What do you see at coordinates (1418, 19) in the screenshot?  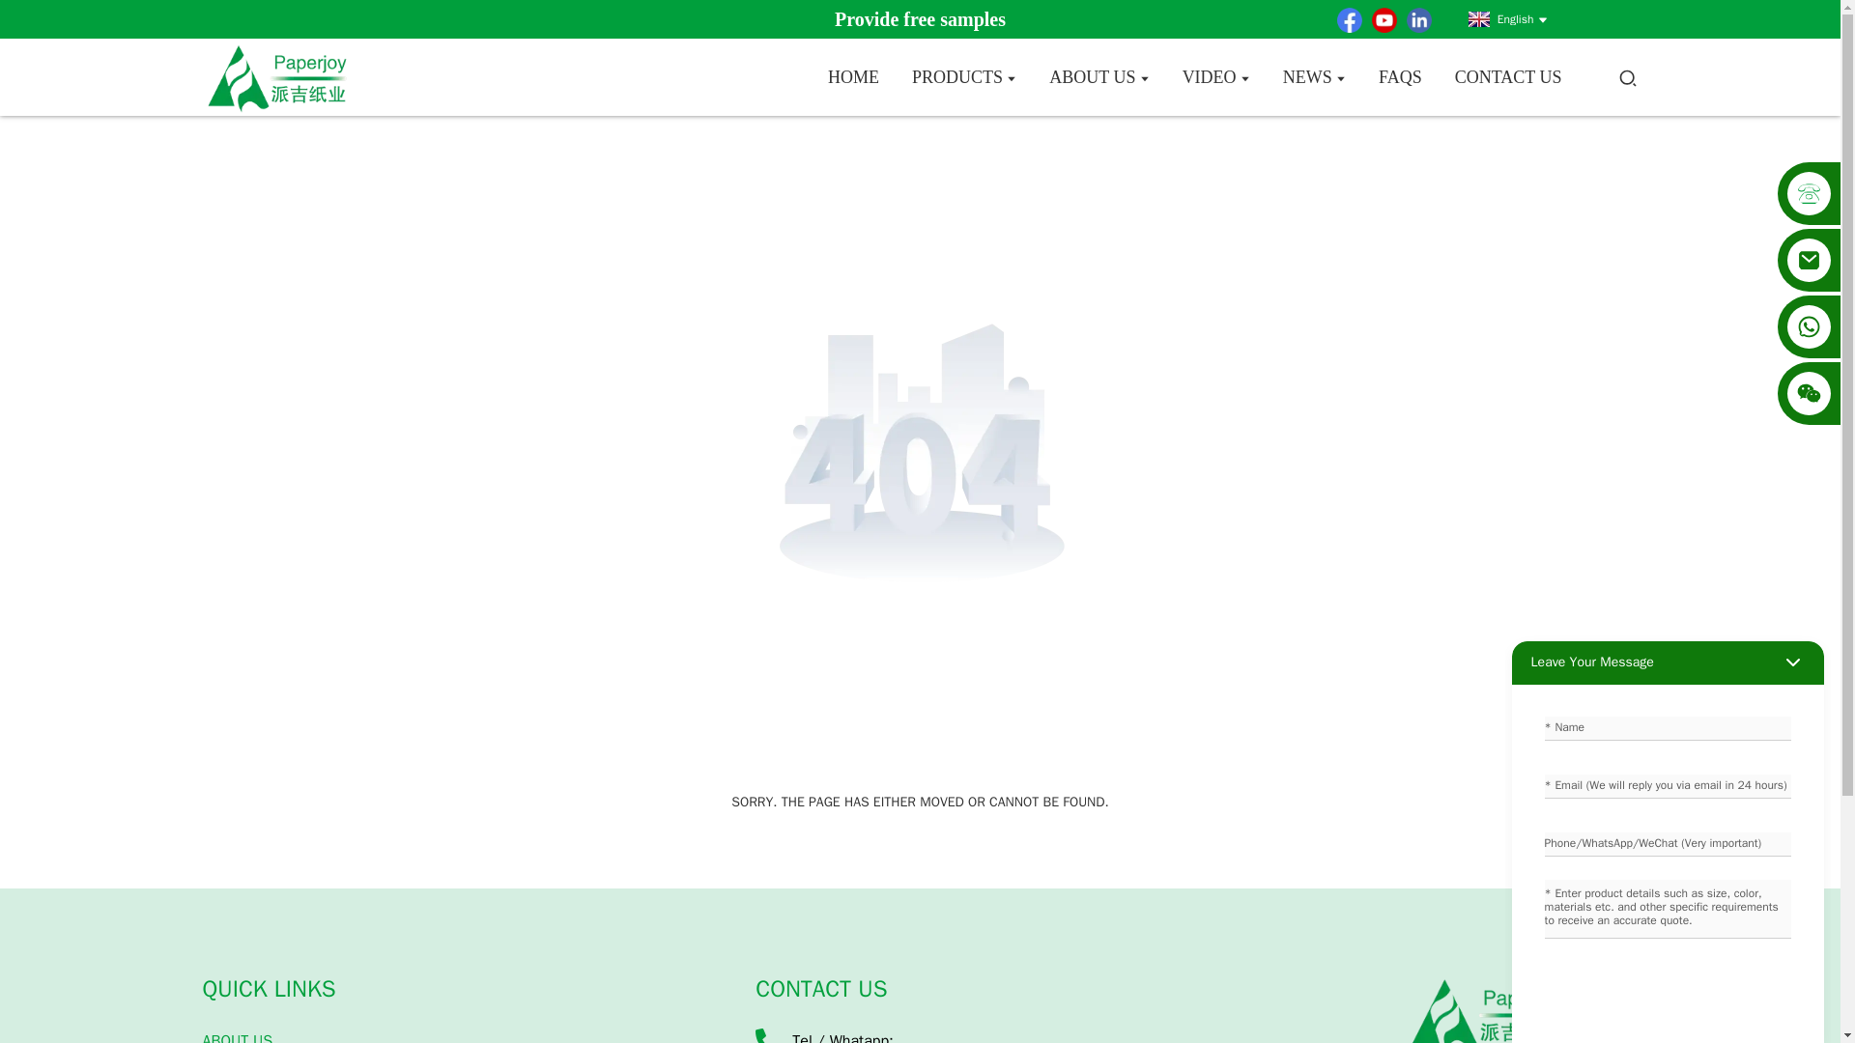 I see `icon` at bounding box center [1418, 19].